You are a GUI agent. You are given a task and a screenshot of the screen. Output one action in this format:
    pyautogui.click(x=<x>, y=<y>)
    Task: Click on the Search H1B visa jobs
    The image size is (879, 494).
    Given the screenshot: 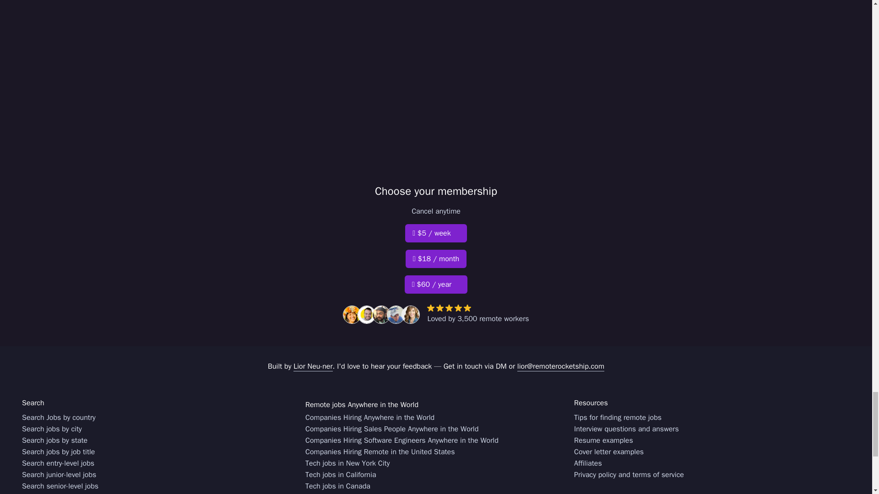 What is the action you would take?
    pyautogui.click(x=56, y=493)
    